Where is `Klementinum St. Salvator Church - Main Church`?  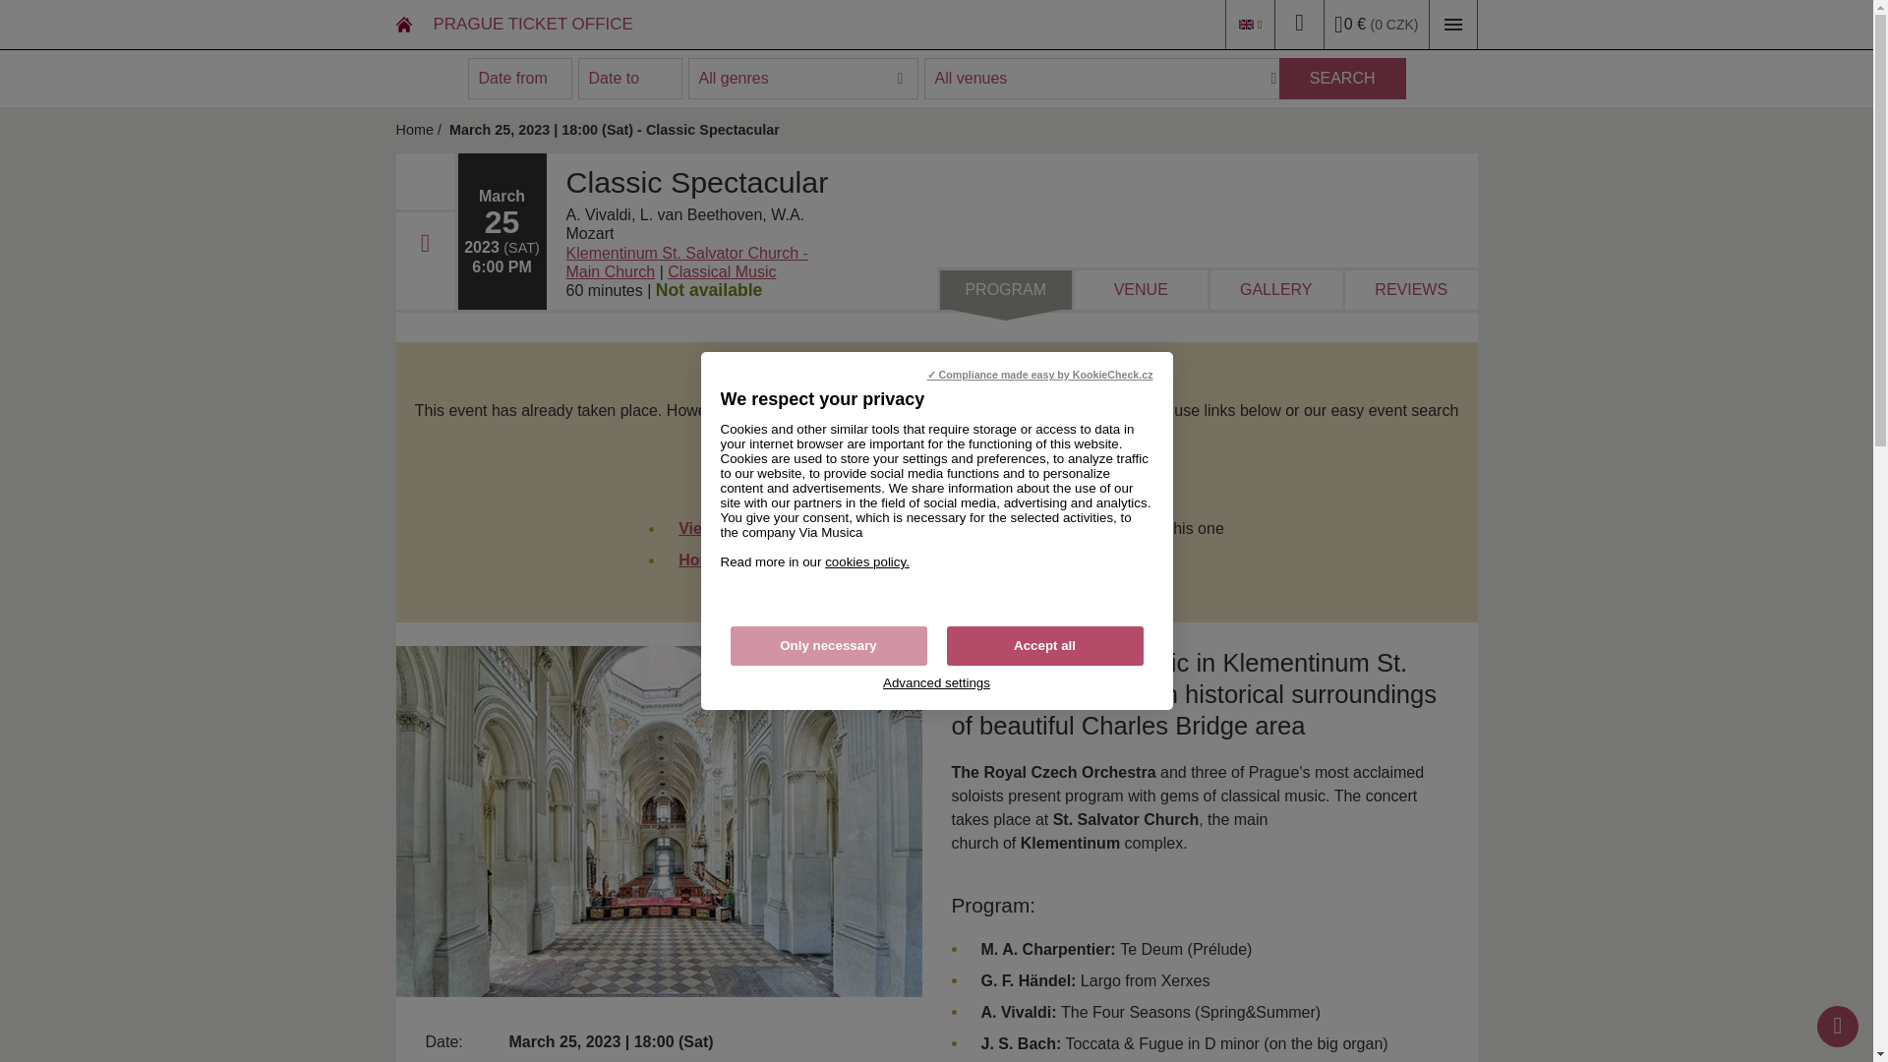
Klementinum St. Salvator Church - Main Church is located at coordinates (686, 263).